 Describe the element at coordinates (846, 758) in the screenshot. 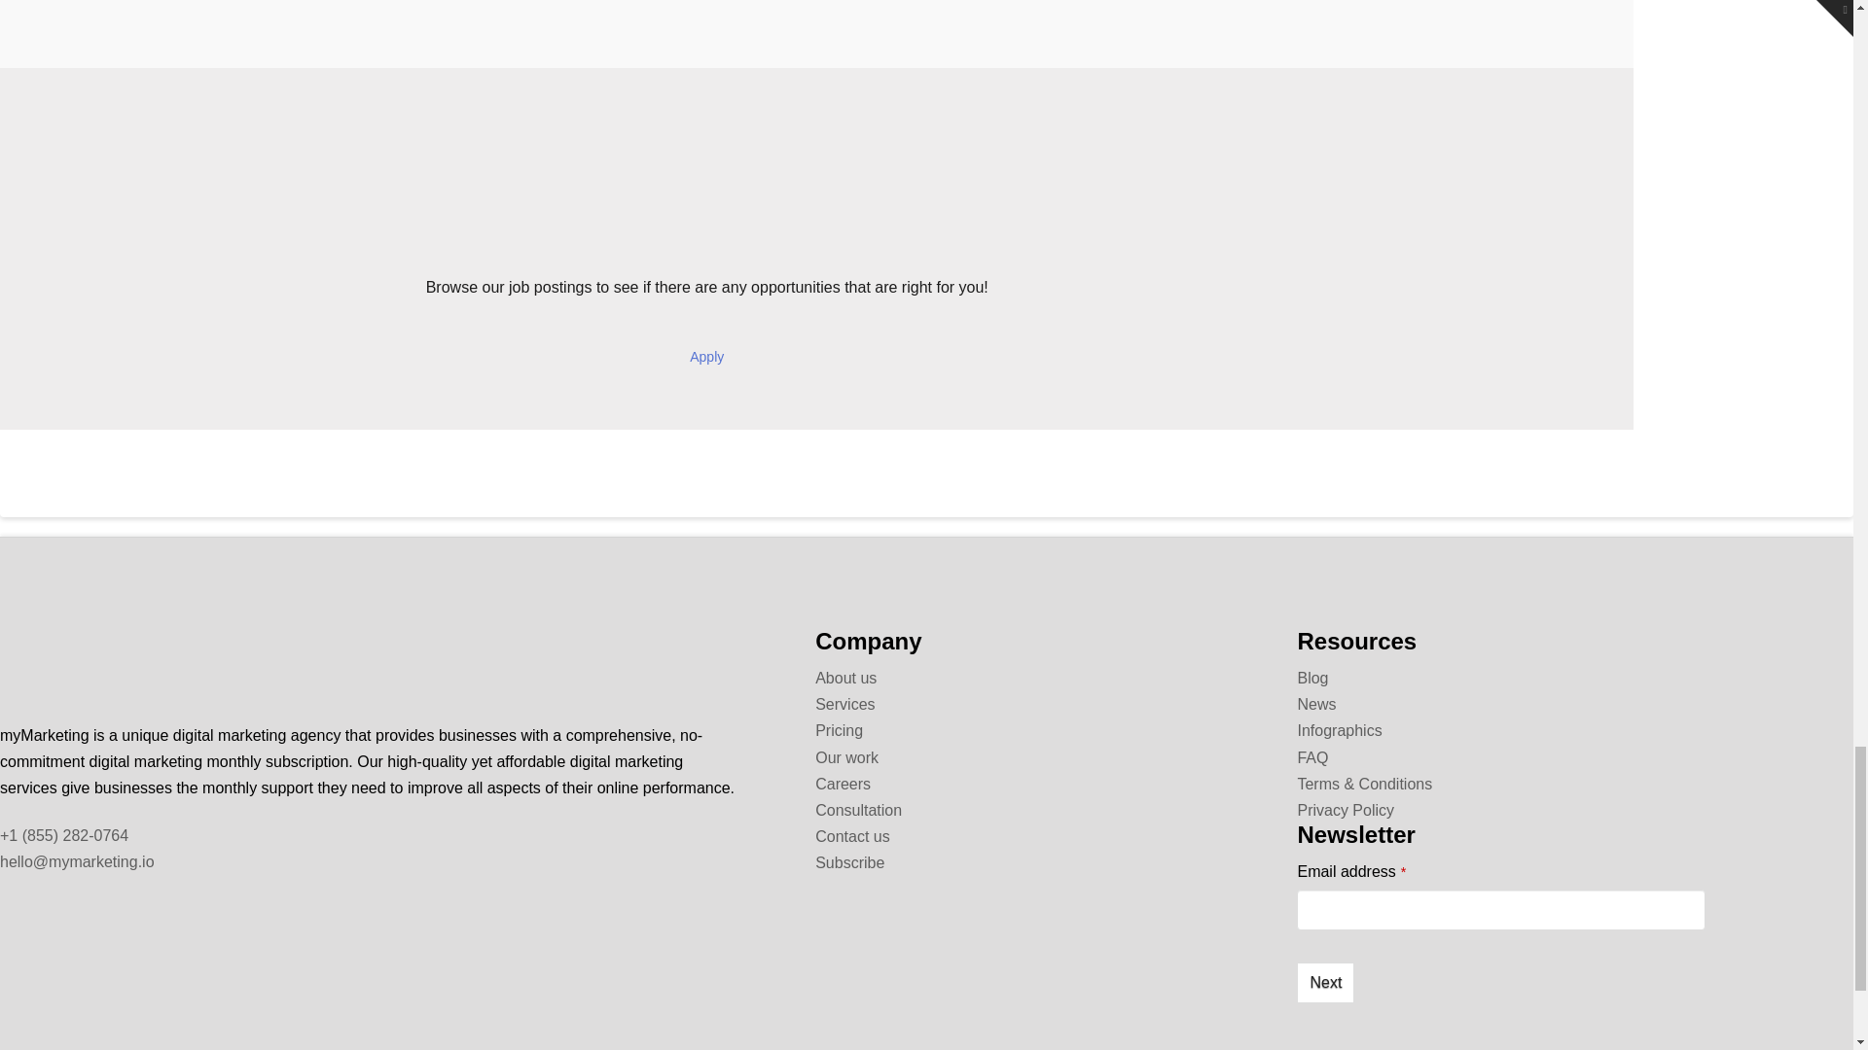

I see `Our work` at that location.